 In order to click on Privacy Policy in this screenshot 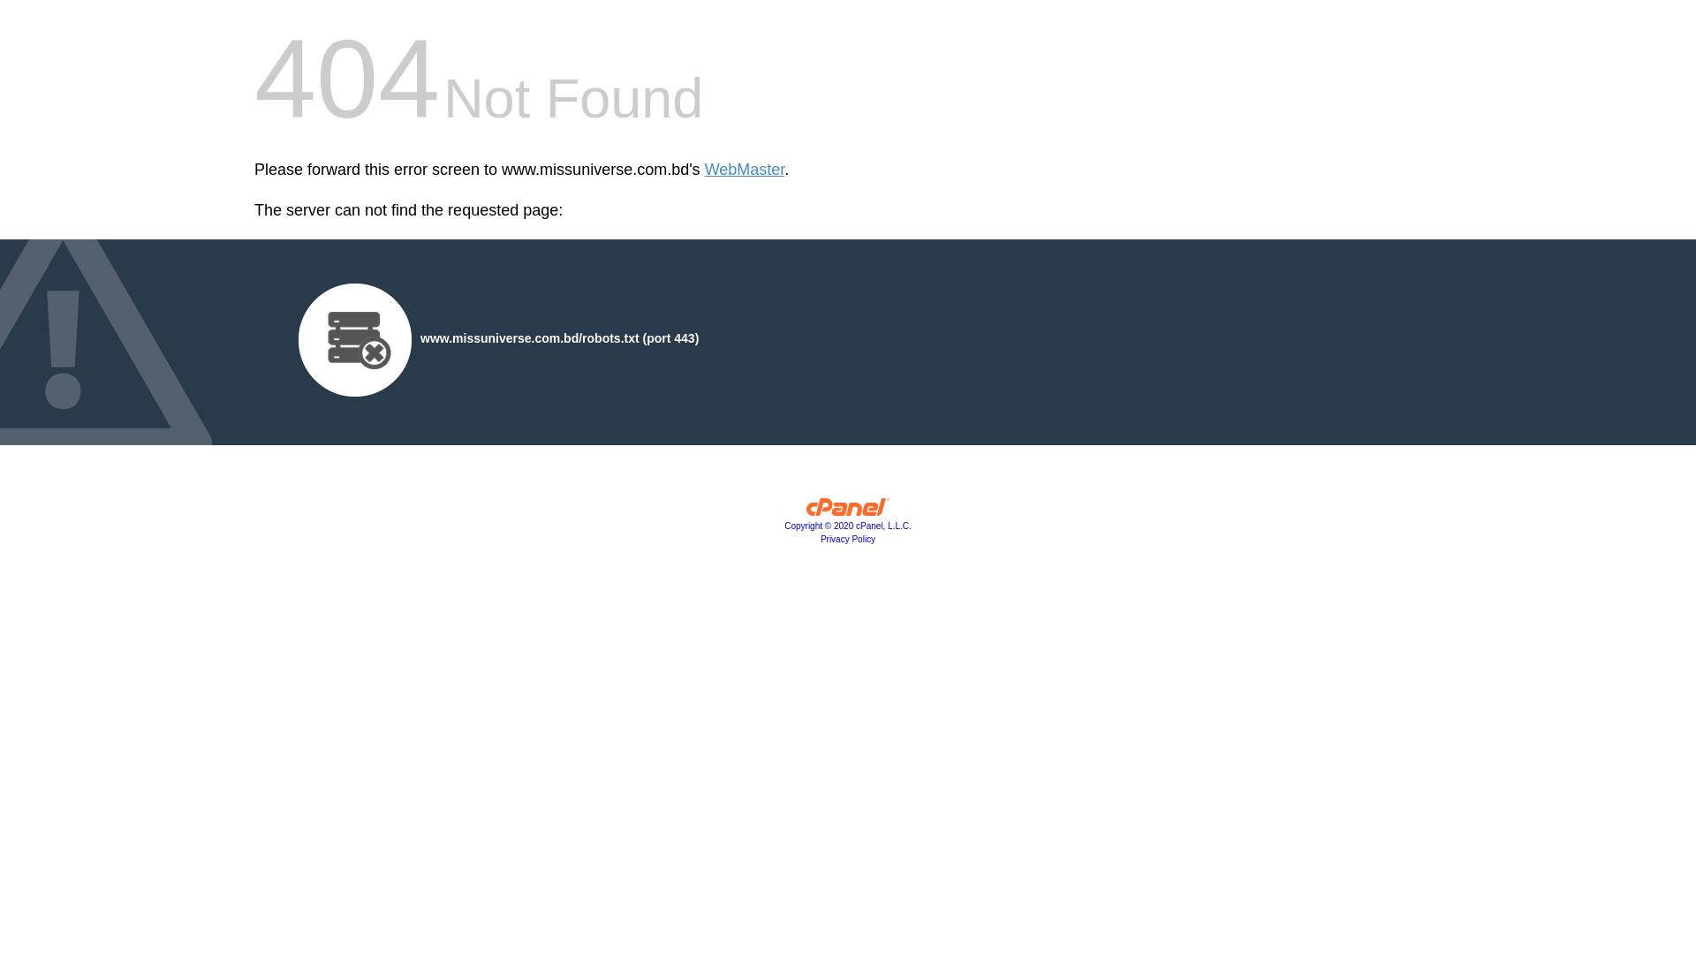, I will do `click(848, 539)`.